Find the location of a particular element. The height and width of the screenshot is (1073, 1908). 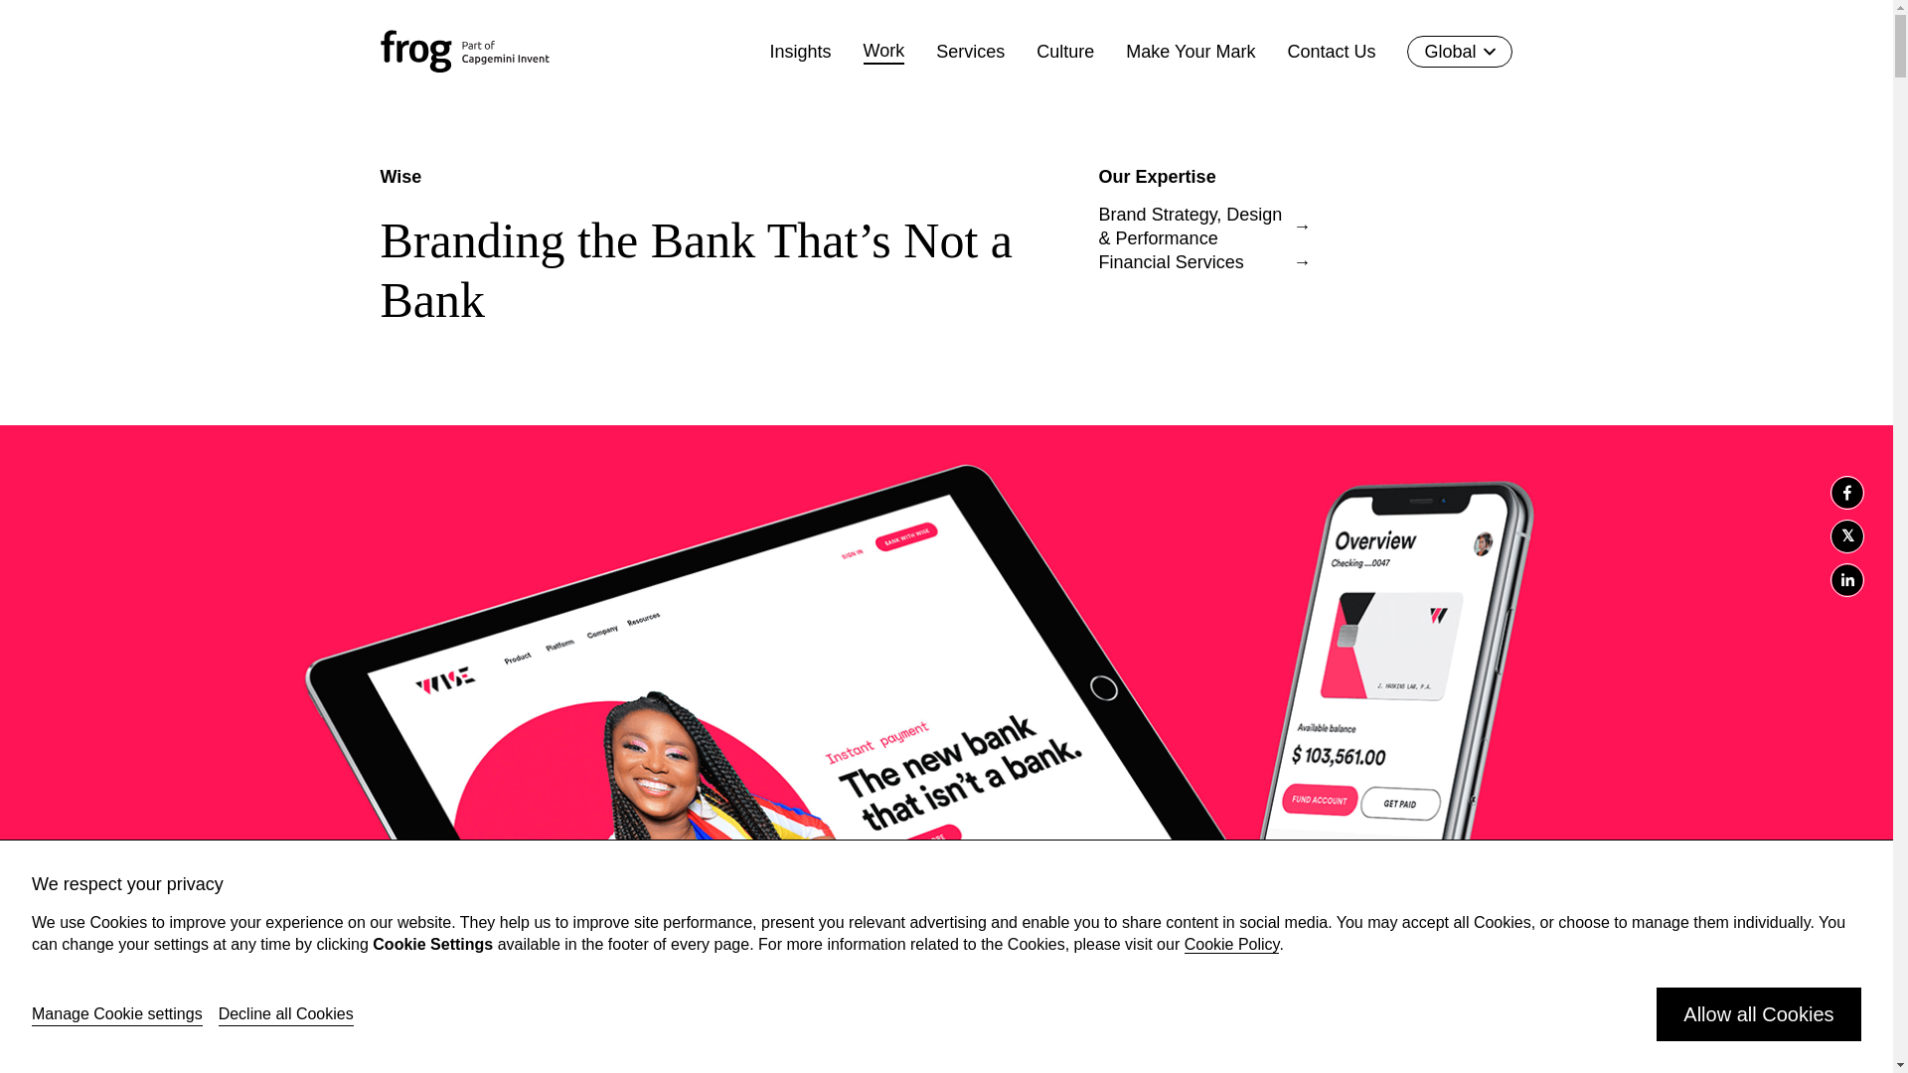

Cookie Policy is located at coordinates (1232, 944).